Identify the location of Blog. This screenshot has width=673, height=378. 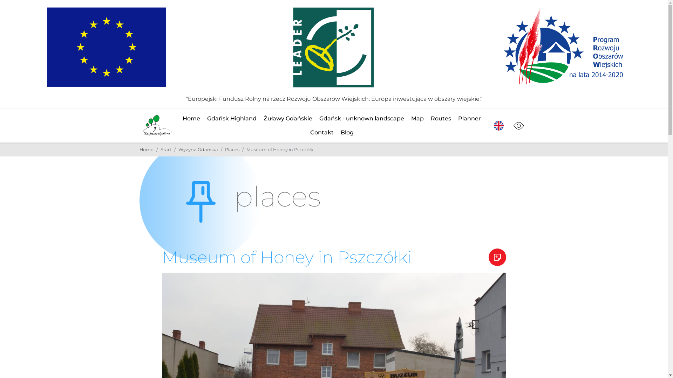
(347, 133).